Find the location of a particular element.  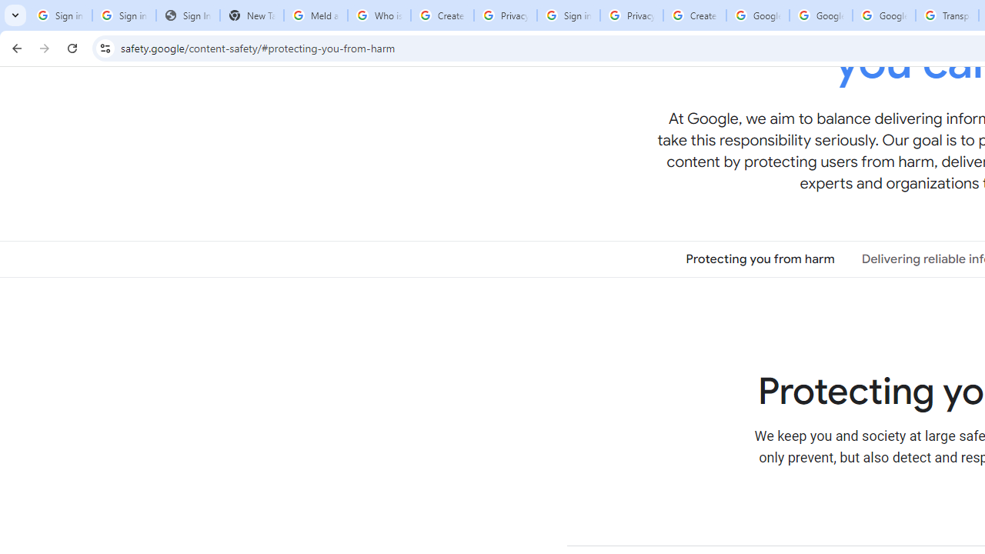

Protecting you from harm is located at coordinates (760, 259).